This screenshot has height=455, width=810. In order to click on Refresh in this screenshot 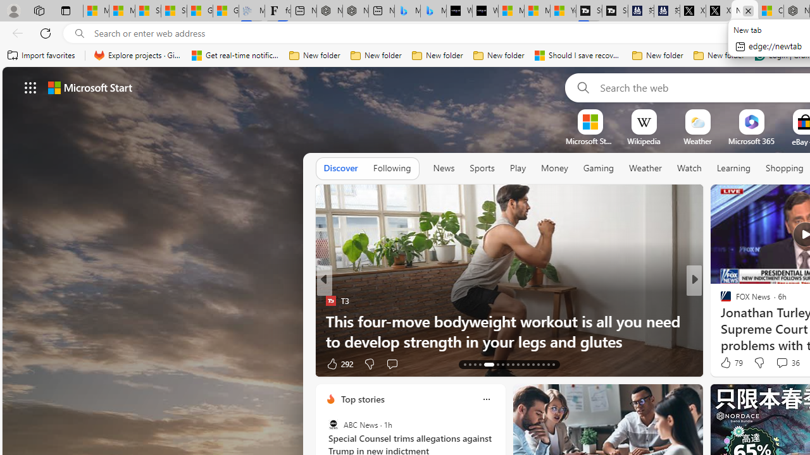, I will do `click(46, 33)`.